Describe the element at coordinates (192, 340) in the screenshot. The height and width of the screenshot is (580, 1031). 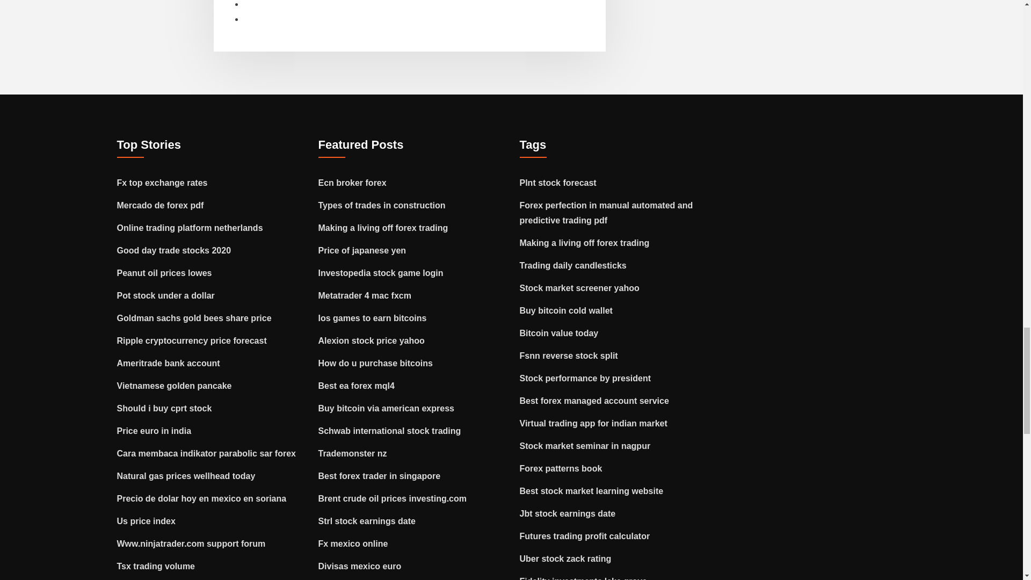
I see `Ripple cryptocurrency price forecast` at that location.